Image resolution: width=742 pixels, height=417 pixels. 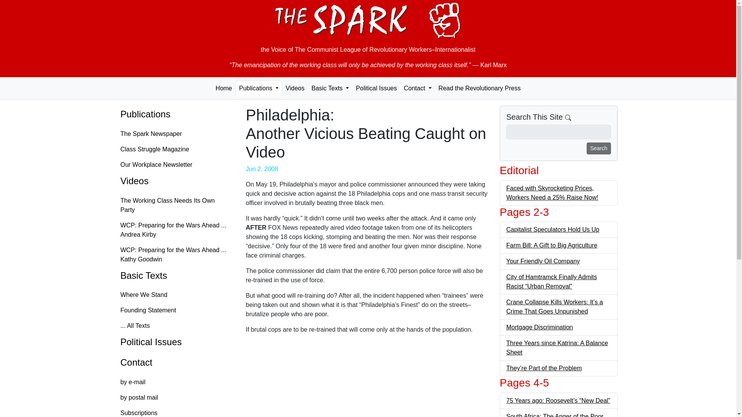 What do you see at coordinates (175, 255) in the screenshot?
I see `WCP: Preparing for the Wars Ahead ... Kathy Goodwin` at bounding box center [175, 255].